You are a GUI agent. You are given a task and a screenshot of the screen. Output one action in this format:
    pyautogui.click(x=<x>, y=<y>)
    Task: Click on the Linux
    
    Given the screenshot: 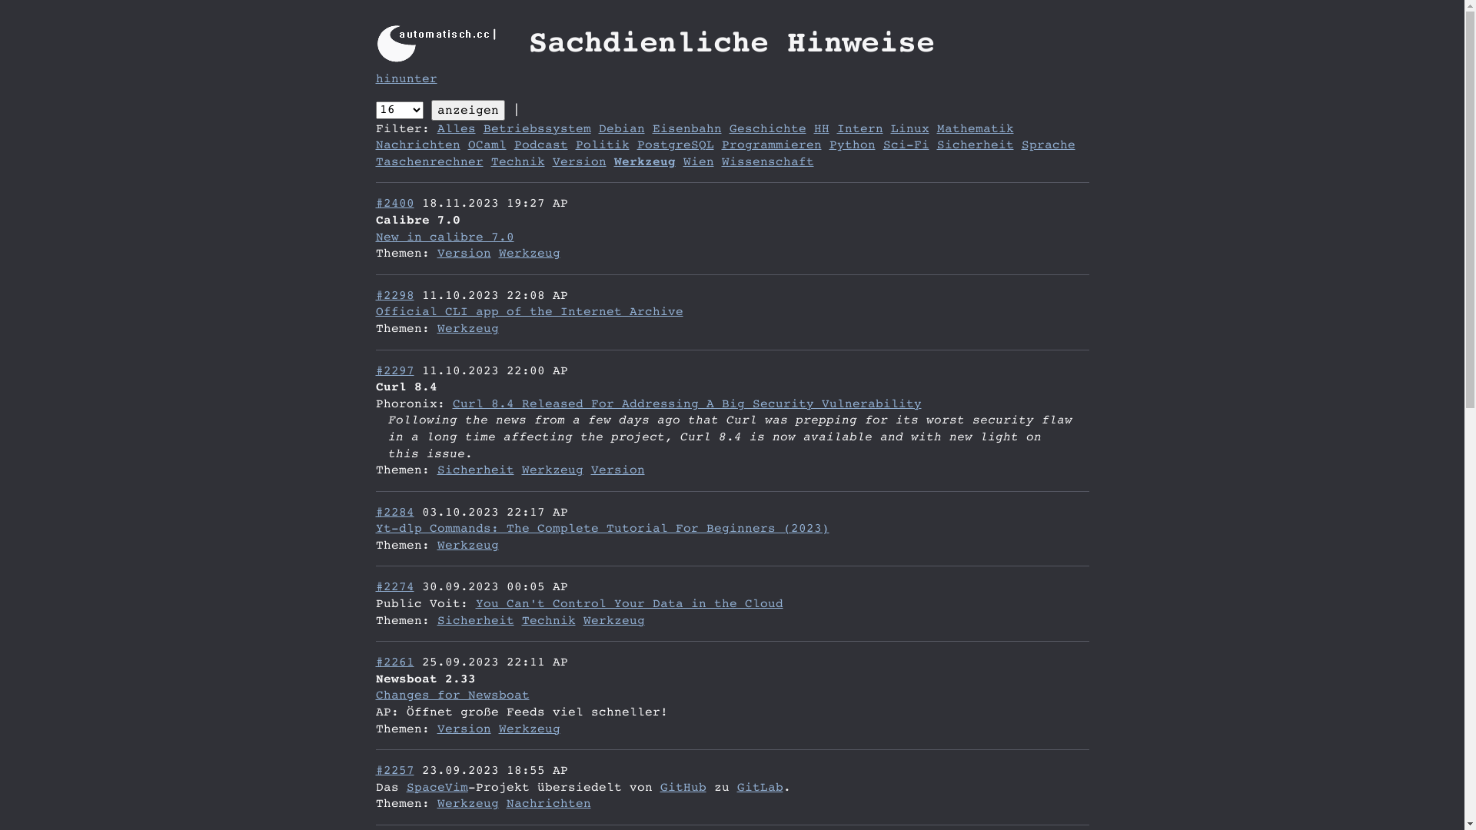 What is the action you would take?
    pyautogui.click(x=909, y=129)
    